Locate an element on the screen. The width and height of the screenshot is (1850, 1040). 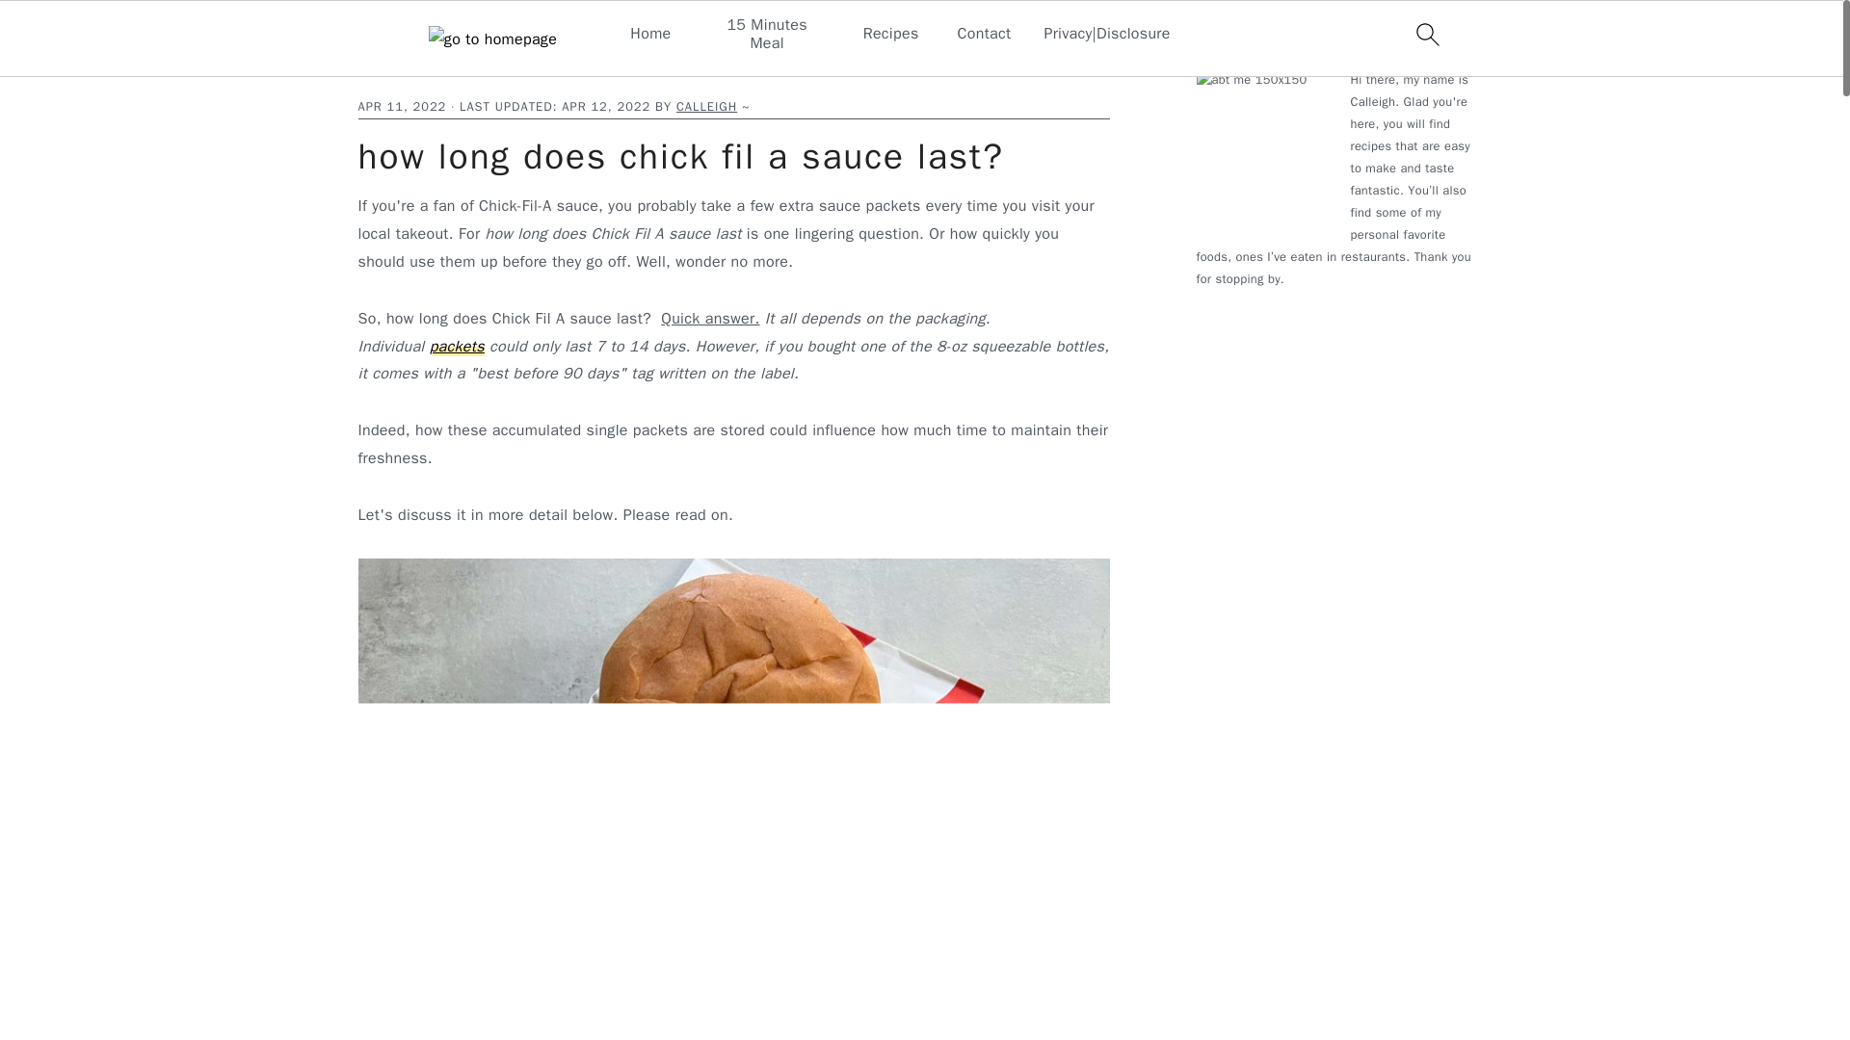
CALLEIGH is located at coordinates (706, 106).